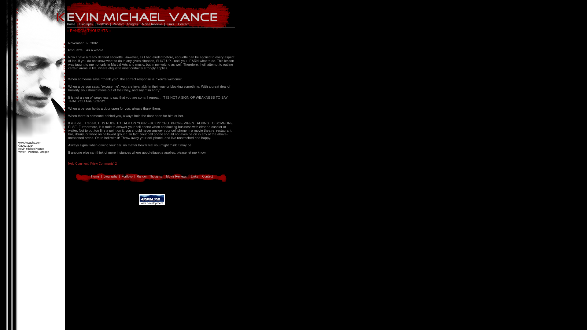 The image size is (587, 330). What do you see at coordinates (176, 177) in the screenshot?
I see `Movie Reviews` at bounding box center [176, 177].